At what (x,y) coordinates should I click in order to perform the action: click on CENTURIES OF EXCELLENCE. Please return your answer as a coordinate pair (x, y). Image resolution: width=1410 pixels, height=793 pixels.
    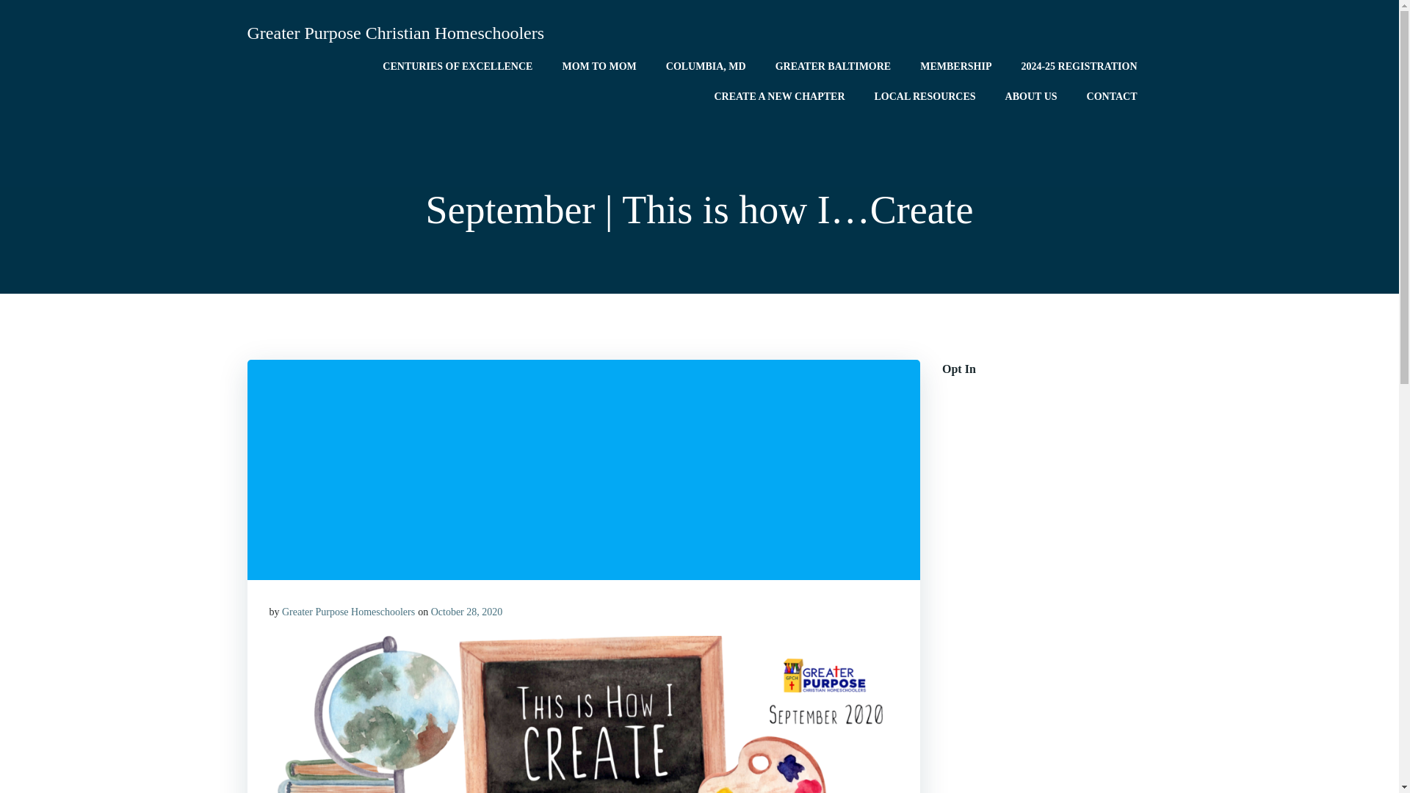
    Looking at the image, I should click on (457, 66).